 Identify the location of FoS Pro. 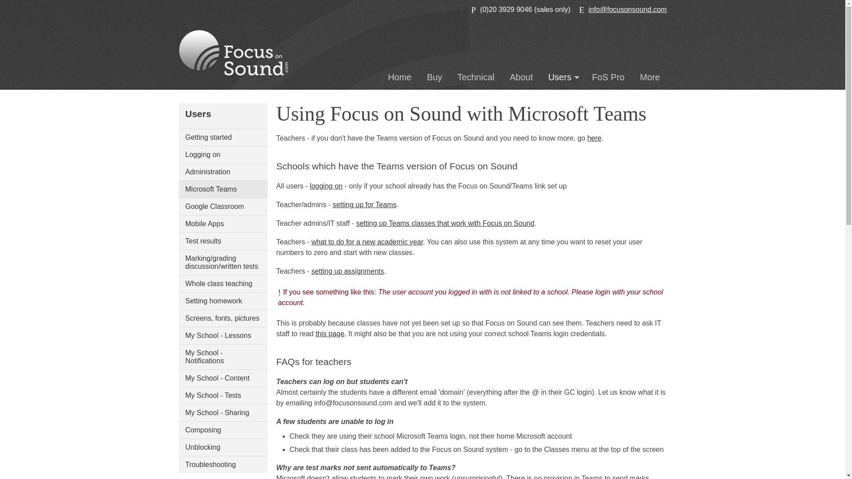
(608, 77).